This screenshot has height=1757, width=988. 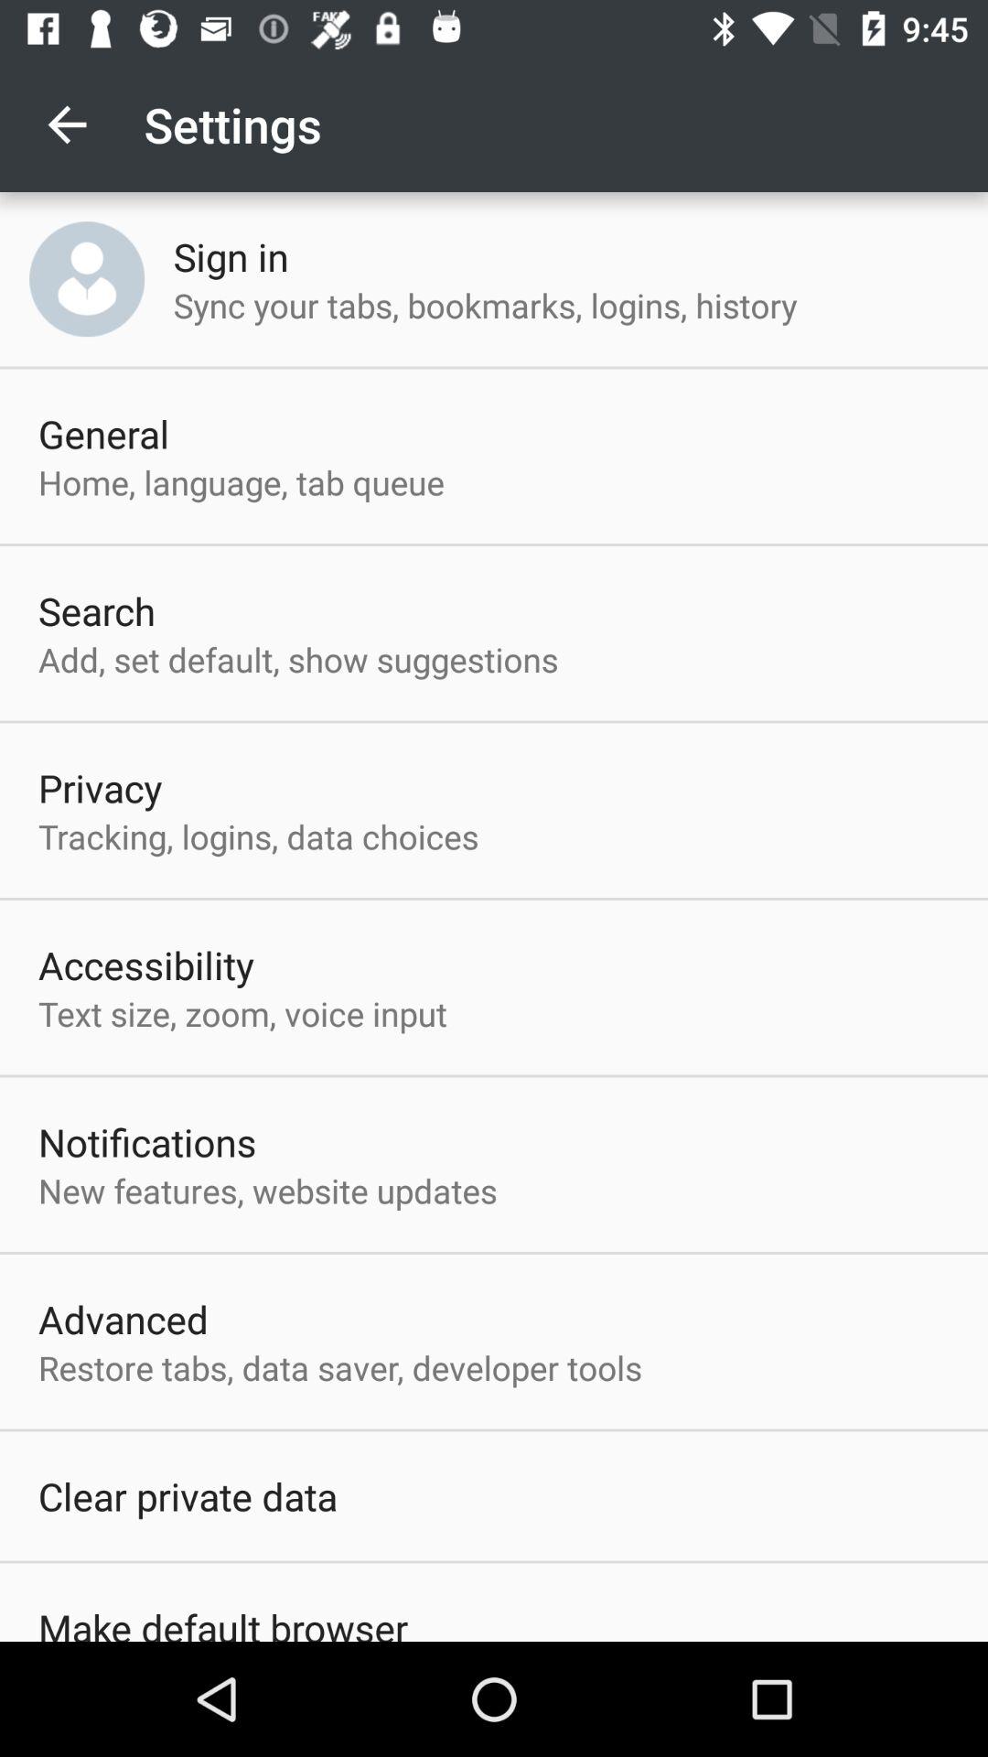 What do you see at coordinates (101, 787) in the screenshot?
I see `select icon below add set default icon` at bounding box center [101, 787].